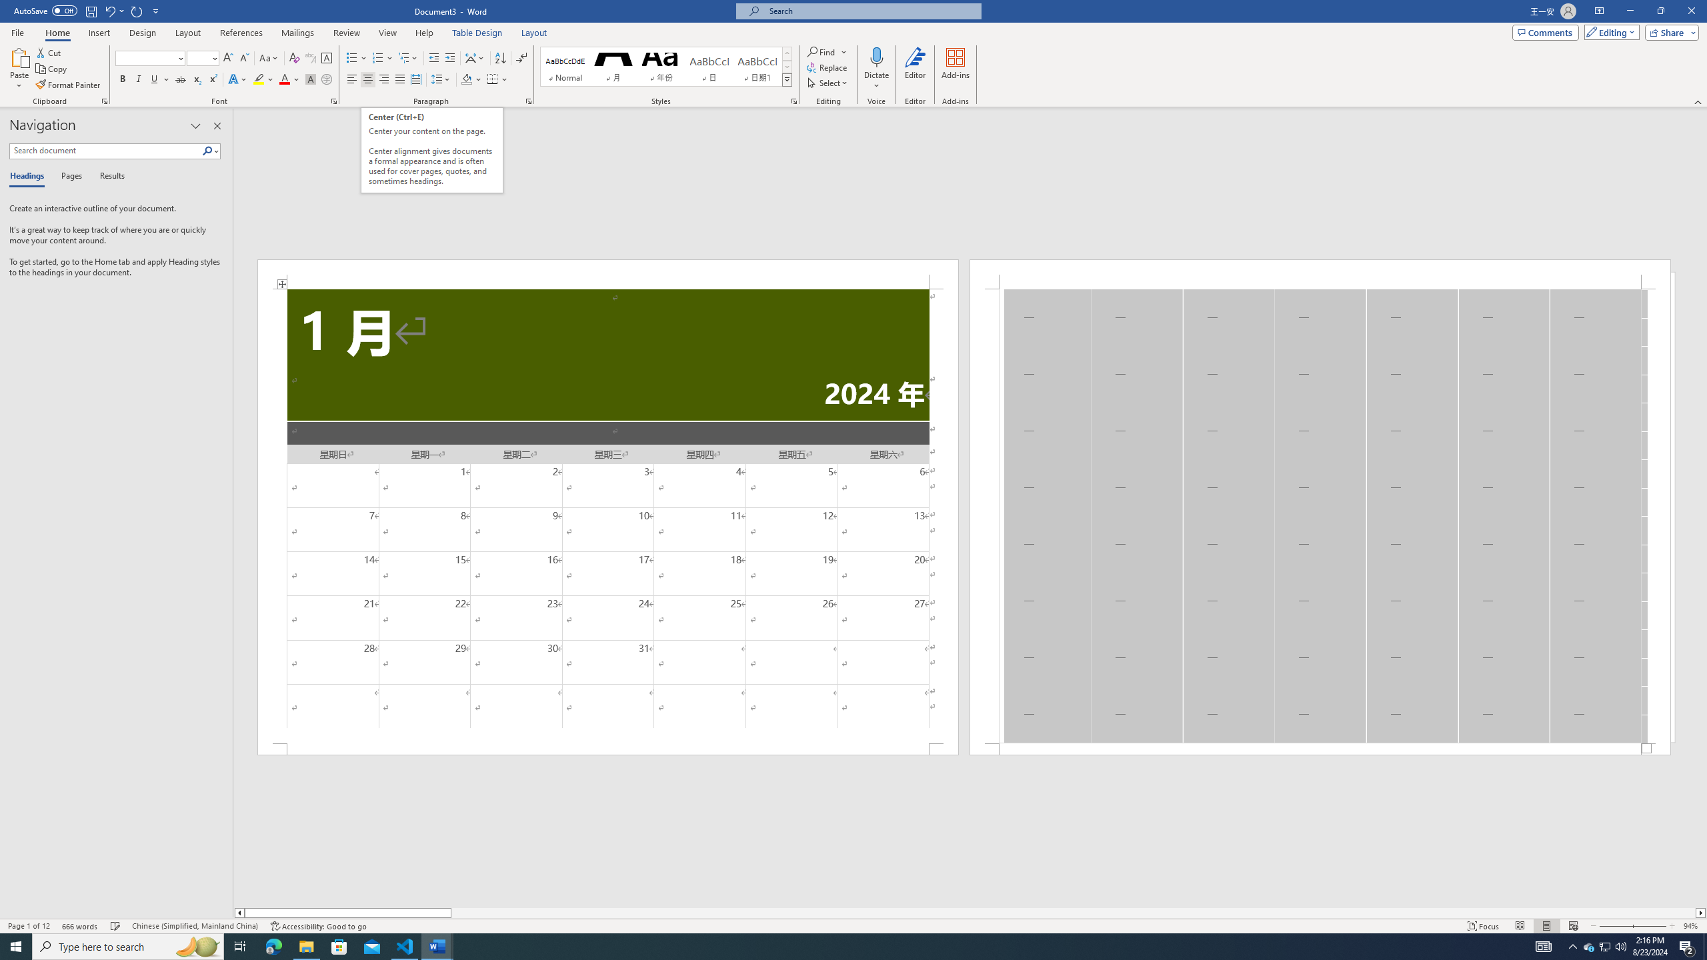 The image size is (1707, 960). Describe the element at coordinates (1701, 913) in the screenshot. I see `Column right` at that location.